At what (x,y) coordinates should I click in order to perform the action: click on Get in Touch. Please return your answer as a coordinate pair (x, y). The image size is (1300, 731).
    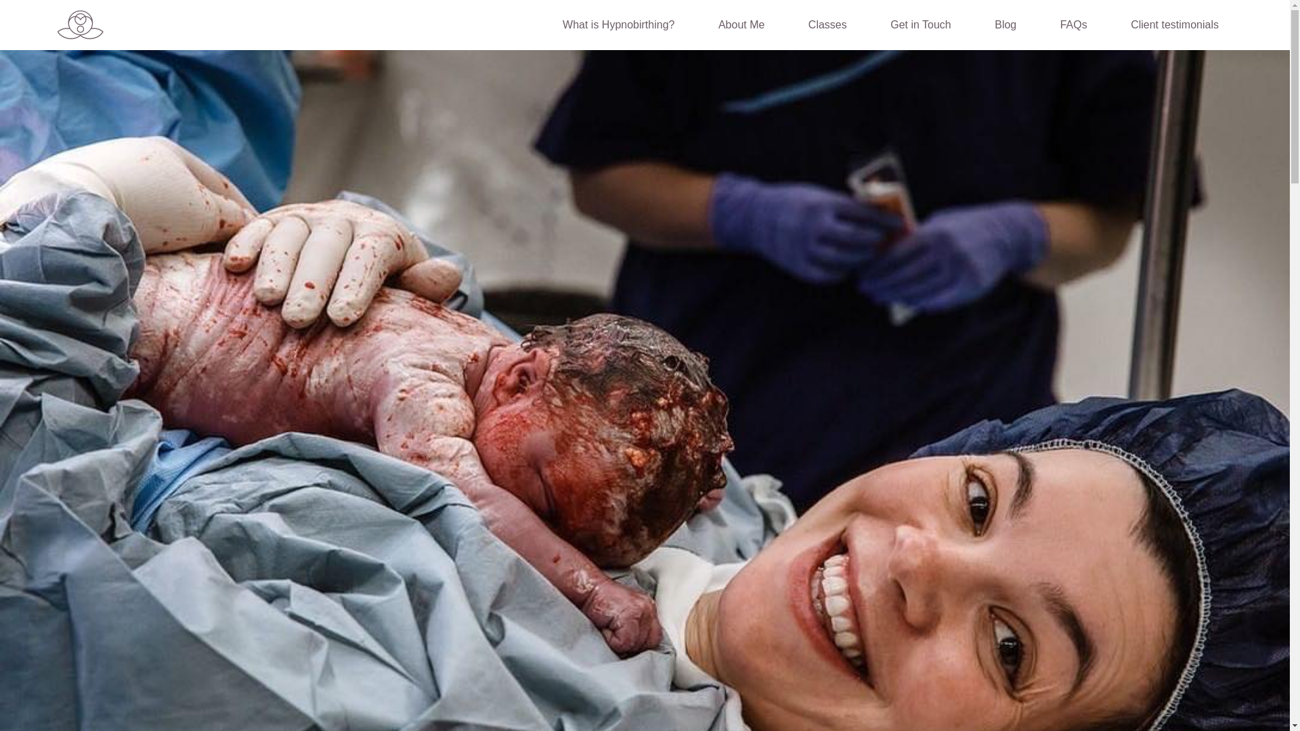
    Looking at the image, I should click on (921, 24).